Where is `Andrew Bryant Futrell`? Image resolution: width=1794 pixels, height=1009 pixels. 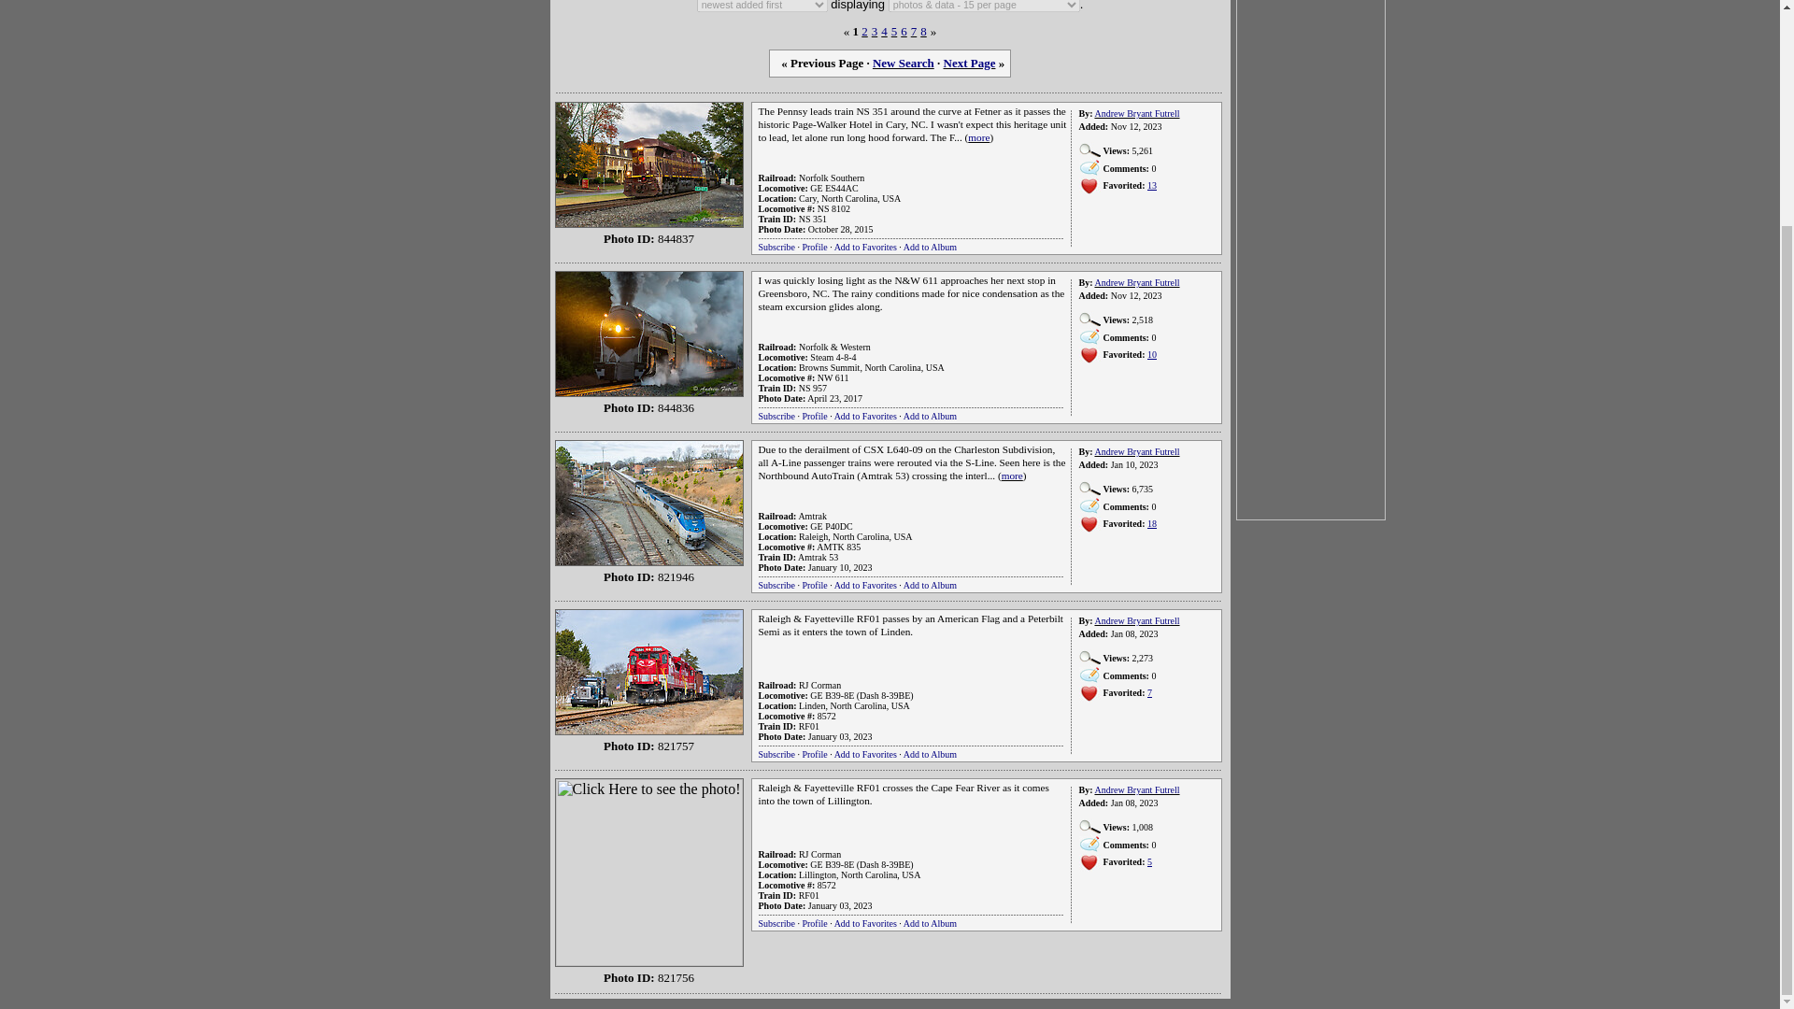
Andrew Bryant Futrell is located at coordinates (1136, 113).